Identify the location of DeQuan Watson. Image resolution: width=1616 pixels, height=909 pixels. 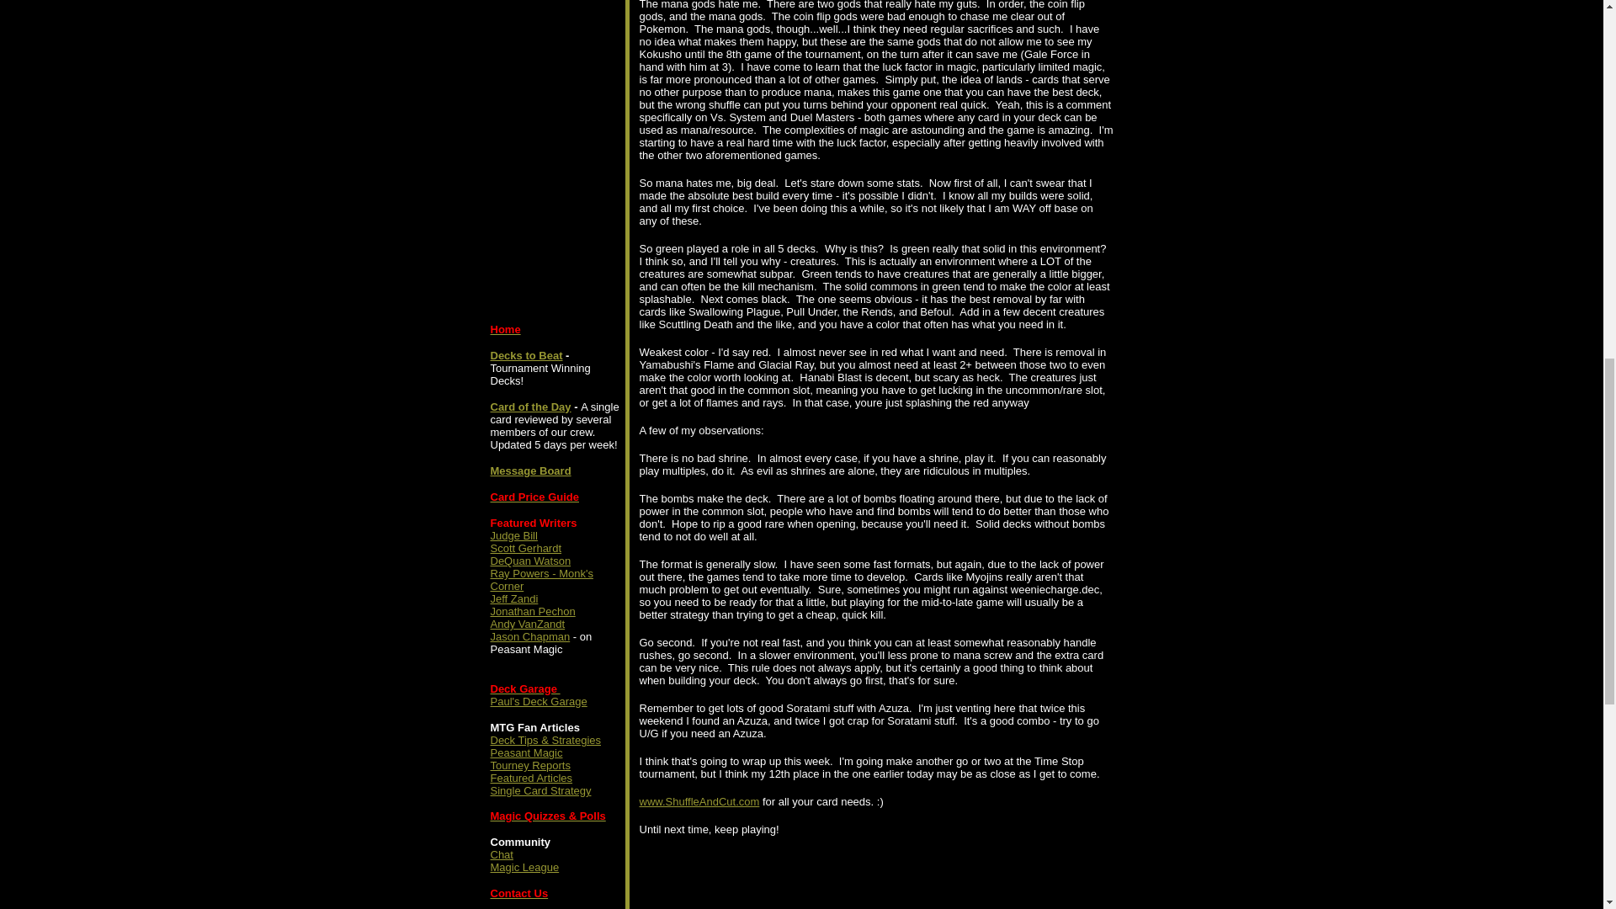
(529, 561).